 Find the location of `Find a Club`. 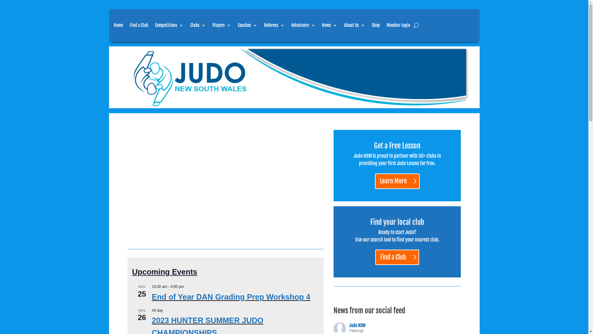

Find a Club is located at coordinates (139, 25).